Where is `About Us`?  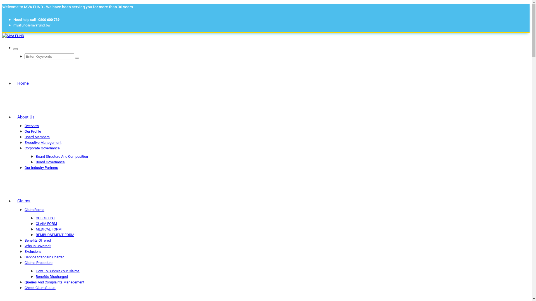
About Us is located at coordinates (26, 117).